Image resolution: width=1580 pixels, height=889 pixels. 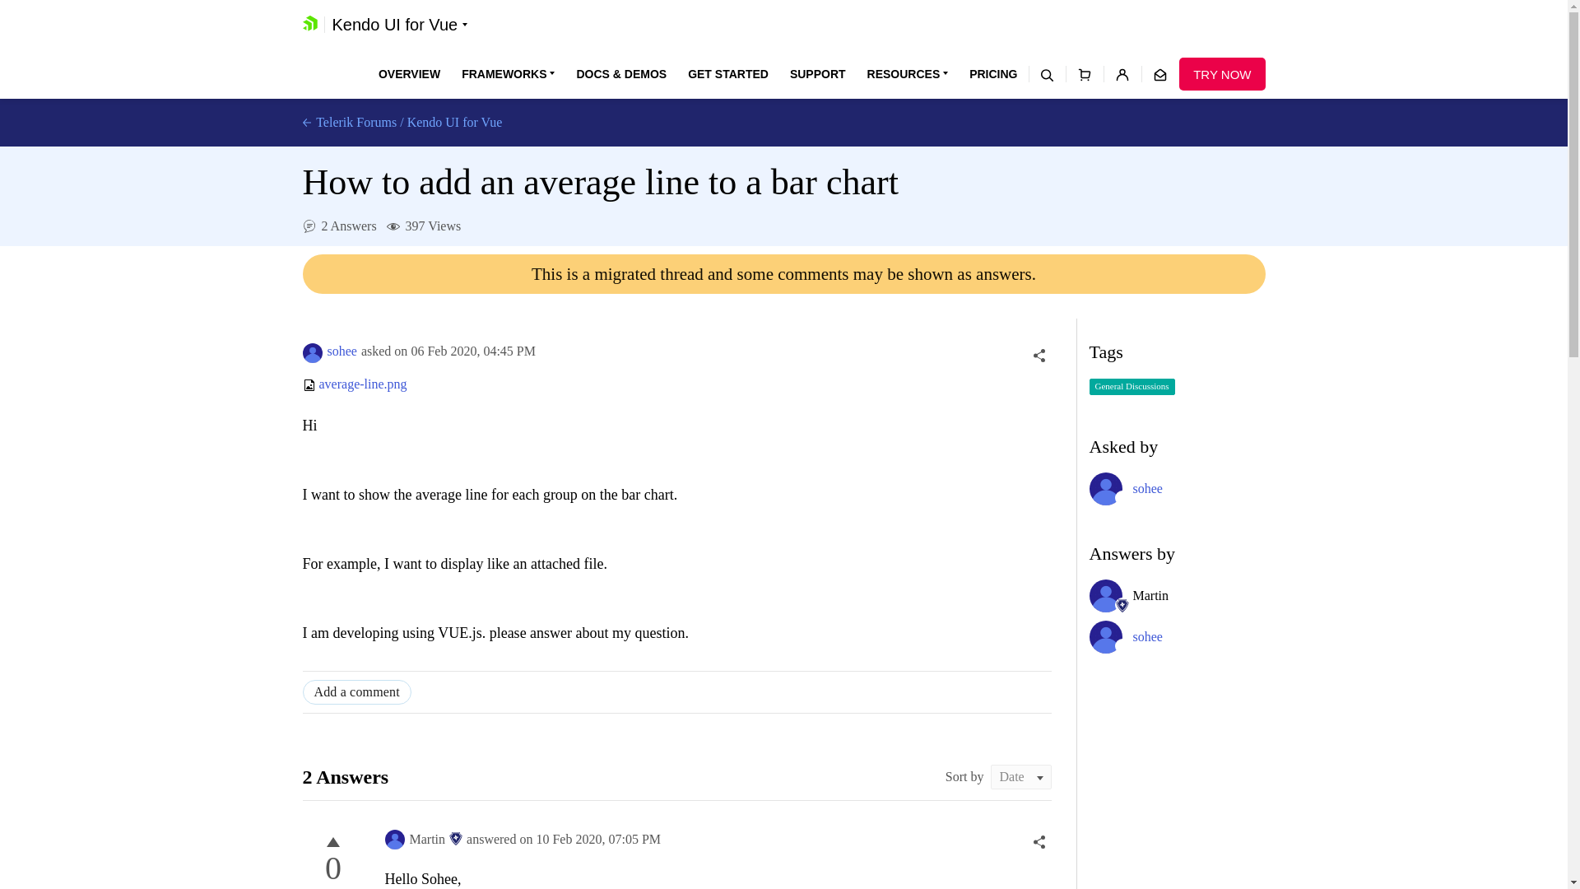 I want to click on FRAMEWORKS, so click(x=507, y=74).